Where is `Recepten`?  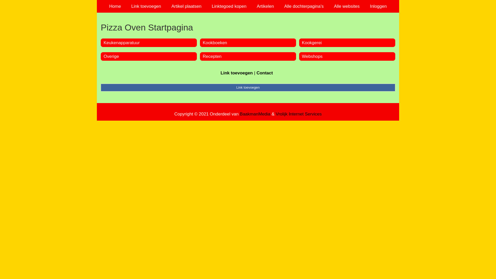 Recepten is located at coordinates (212, 56).